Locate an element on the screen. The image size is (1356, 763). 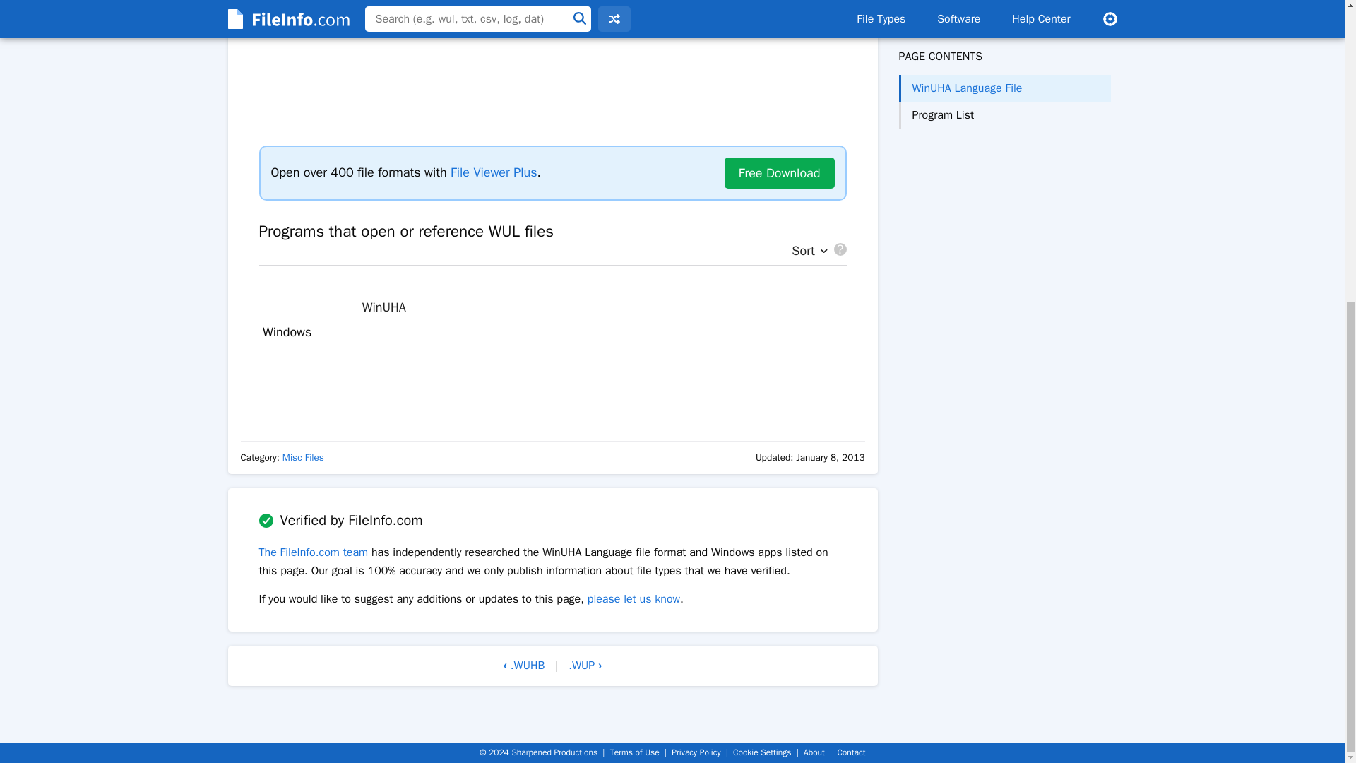
3rd party ad content is located at coordinates (552, 64).